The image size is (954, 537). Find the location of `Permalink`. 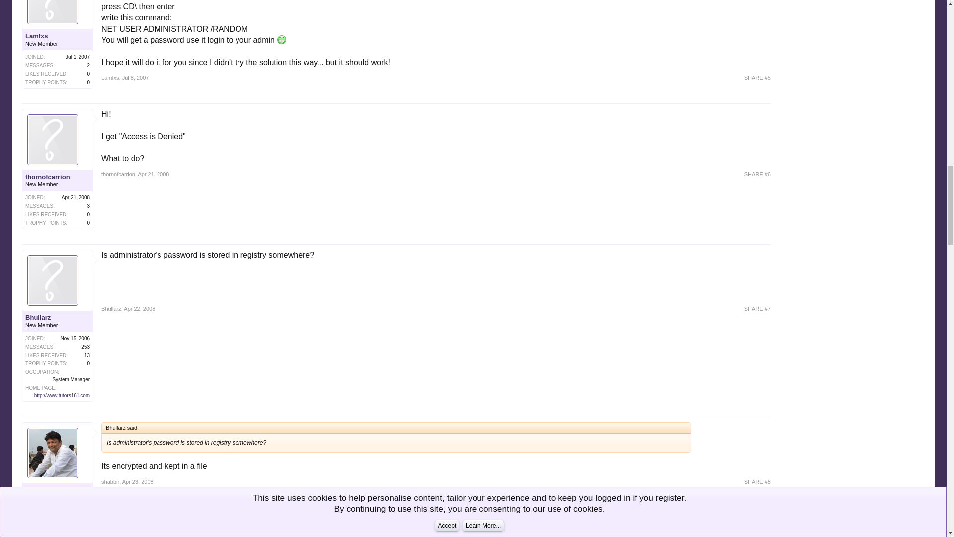

Permalink is located at coordinates (135, 78).